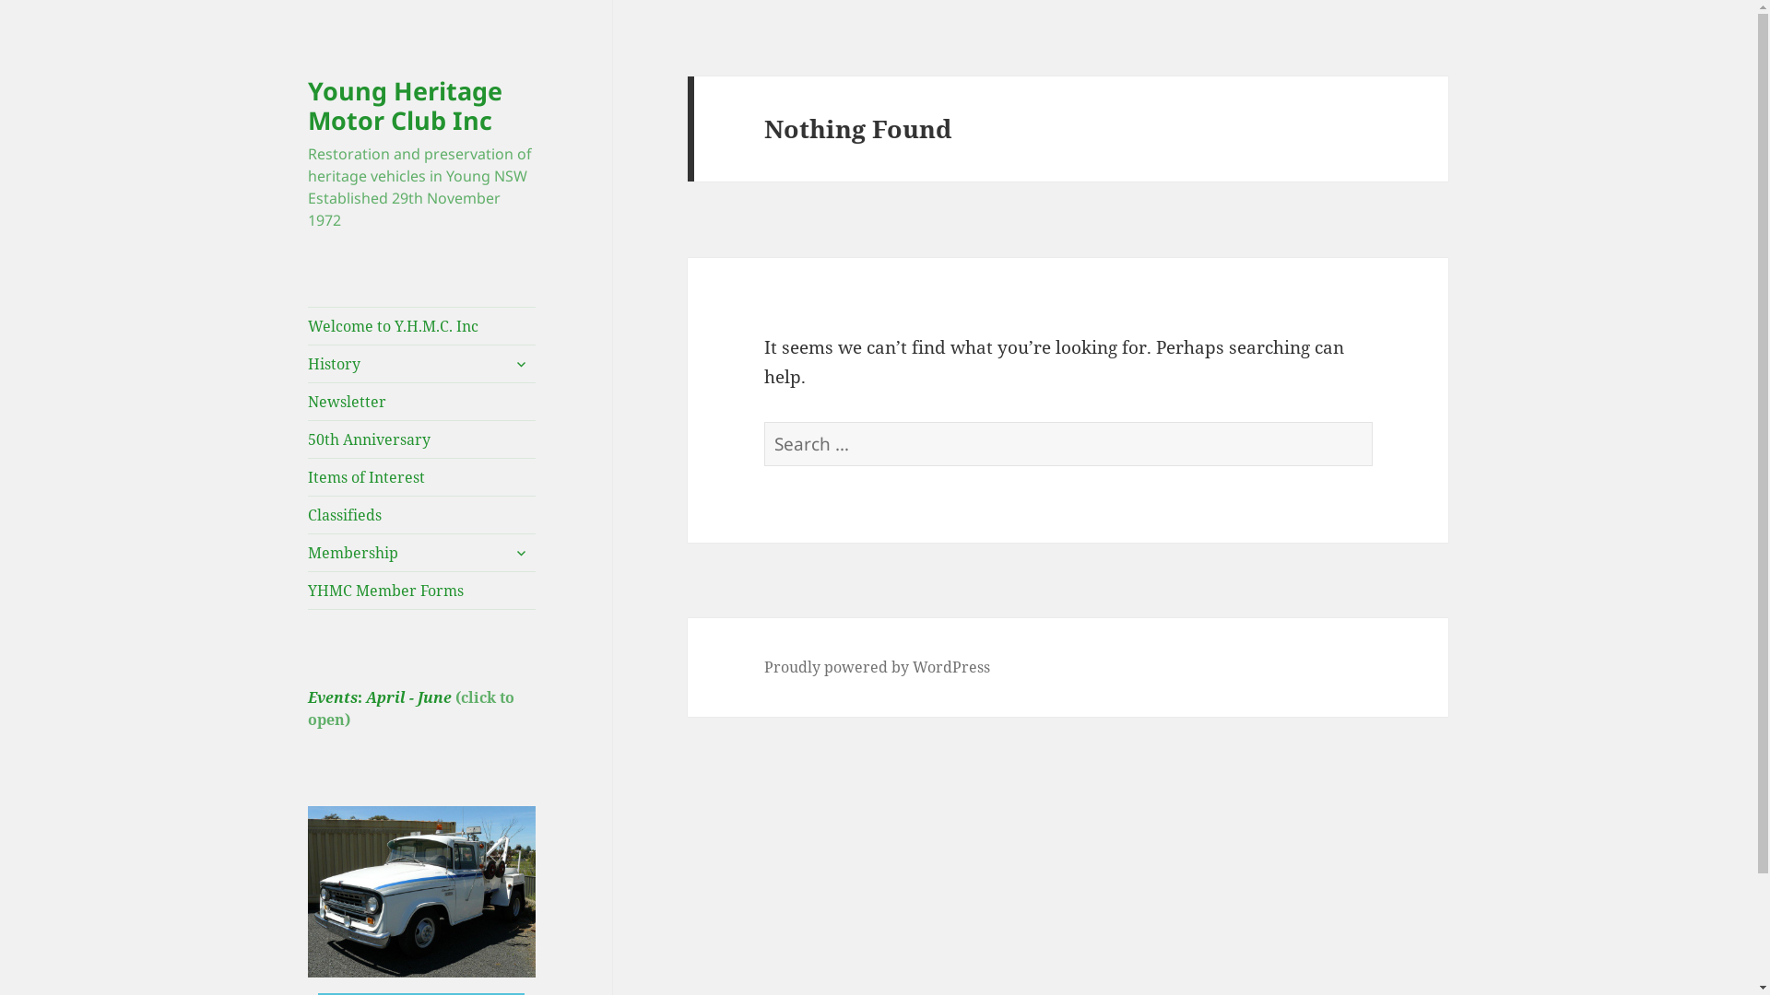  What do you see at coordinates (422, 326) in the screenshot?
I see `Welcome to Y.H.M.C. Inc` at bounding box center [422, 326].